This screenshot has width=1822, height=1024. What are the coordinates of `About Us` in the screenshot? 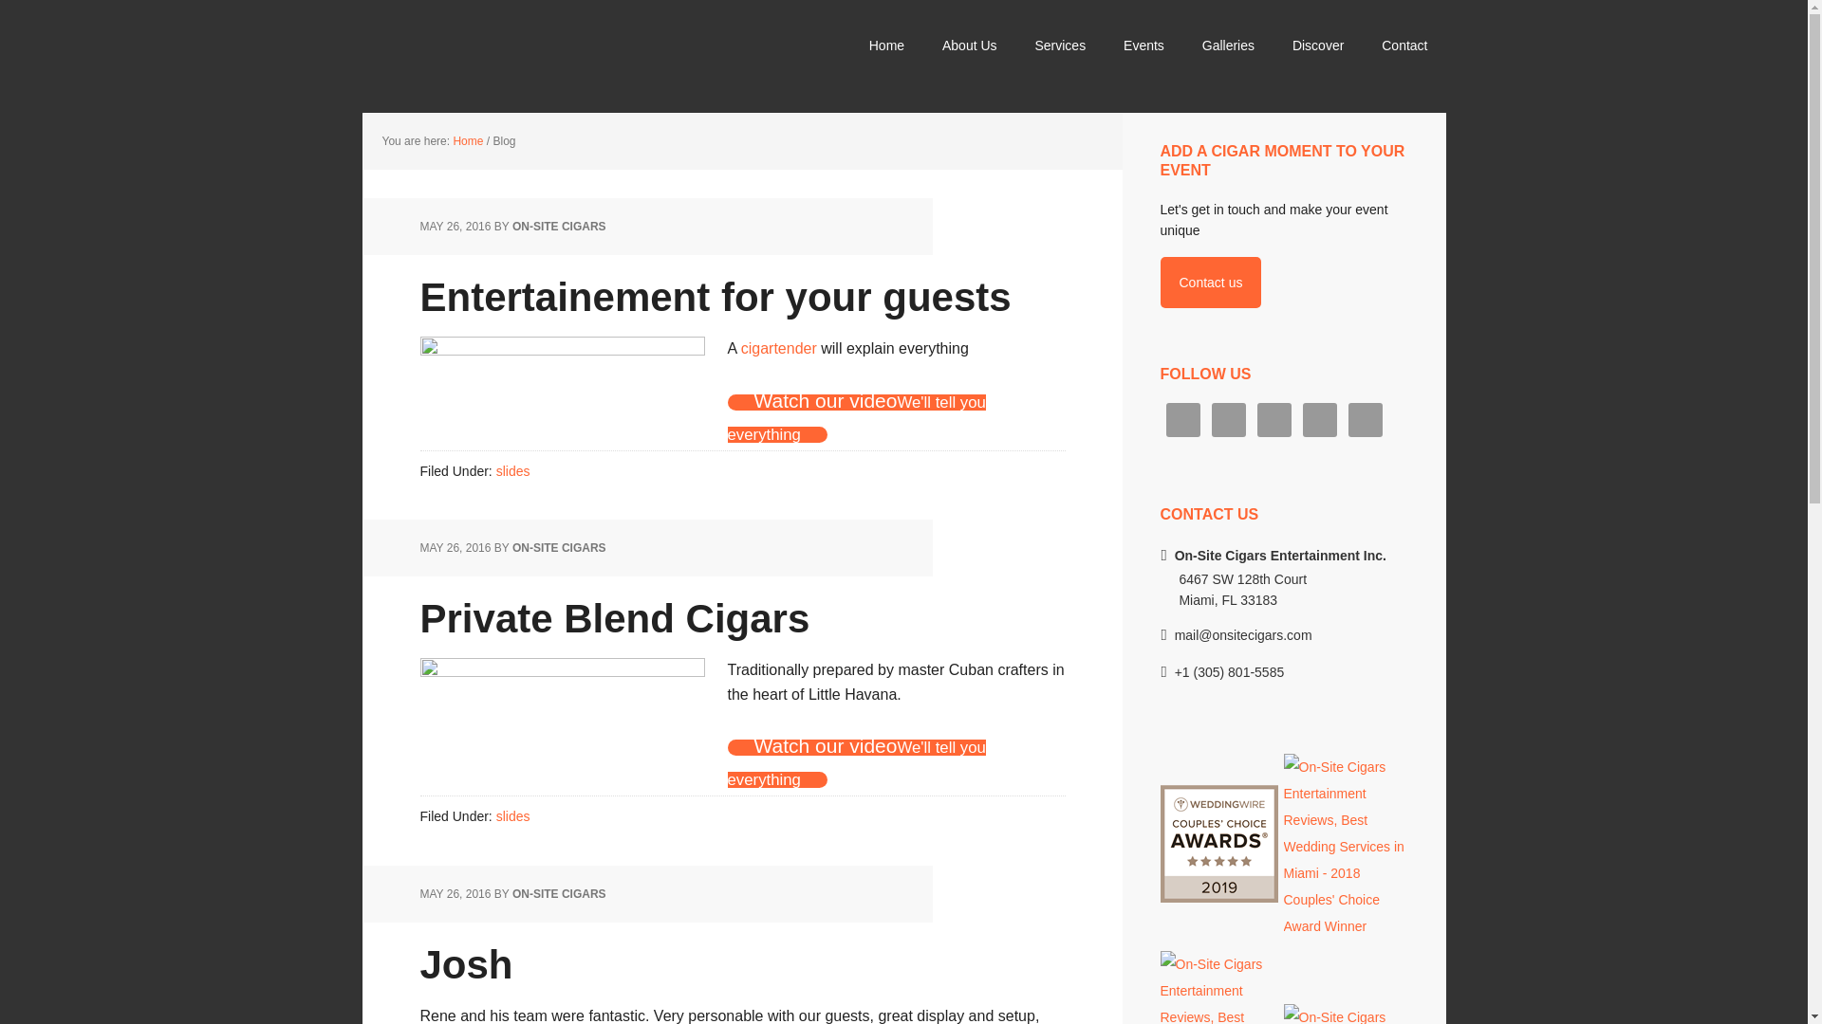 It's located at (970, 47).